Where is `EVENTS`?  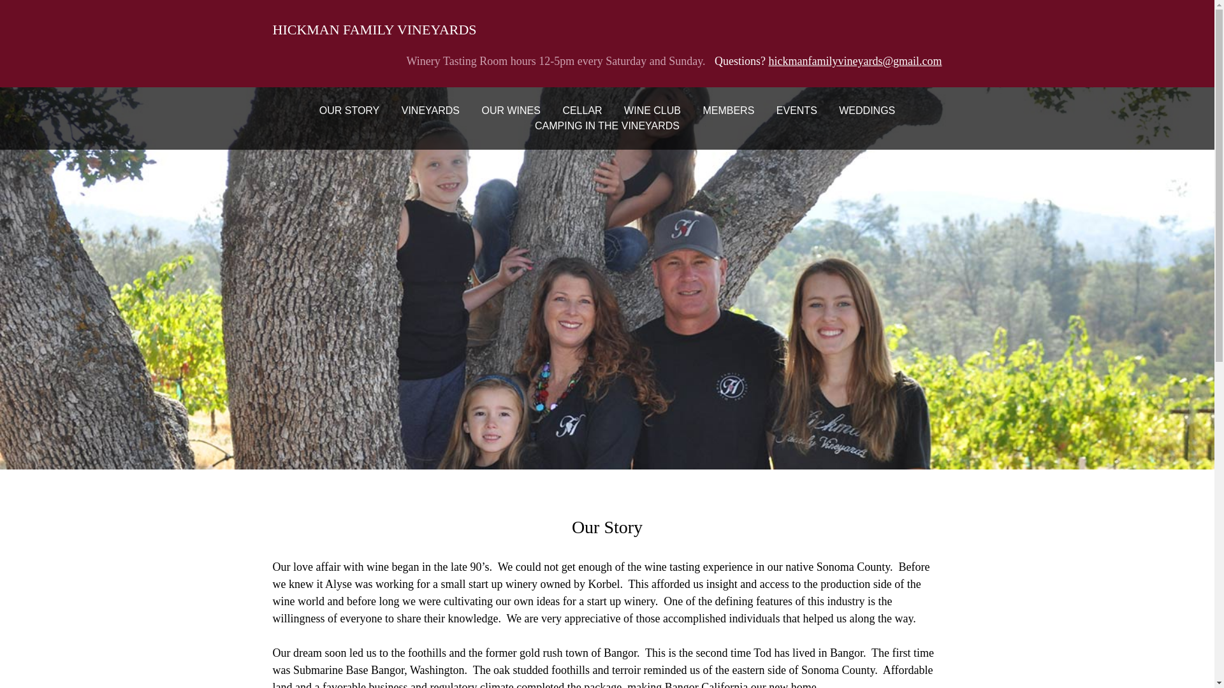 EVENTS is located at coordinates (797, 111).